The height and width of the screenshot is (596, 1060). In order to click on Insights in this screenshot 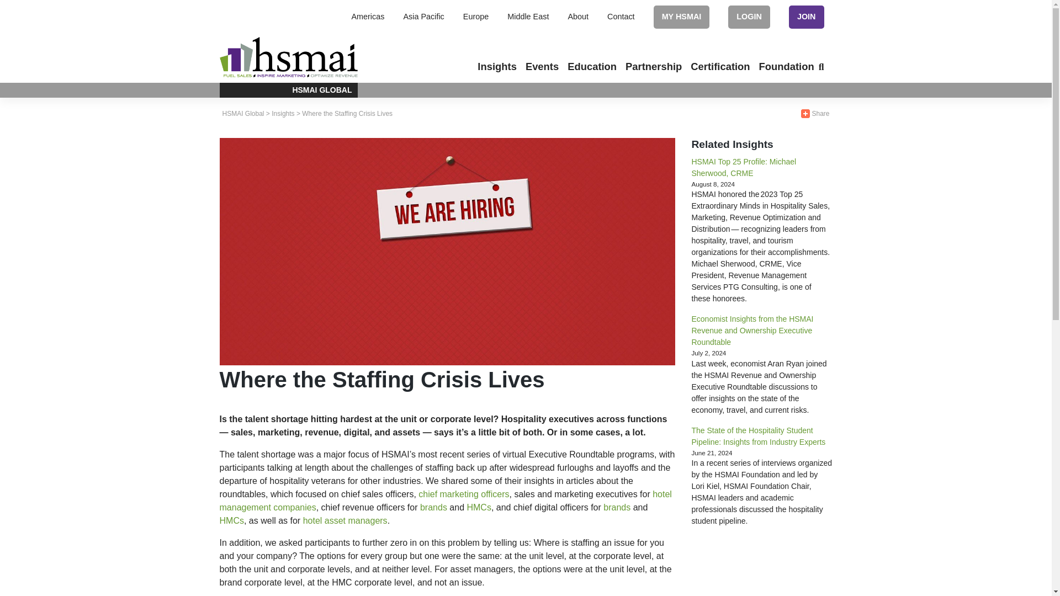, I will do `click(497, 66)`.